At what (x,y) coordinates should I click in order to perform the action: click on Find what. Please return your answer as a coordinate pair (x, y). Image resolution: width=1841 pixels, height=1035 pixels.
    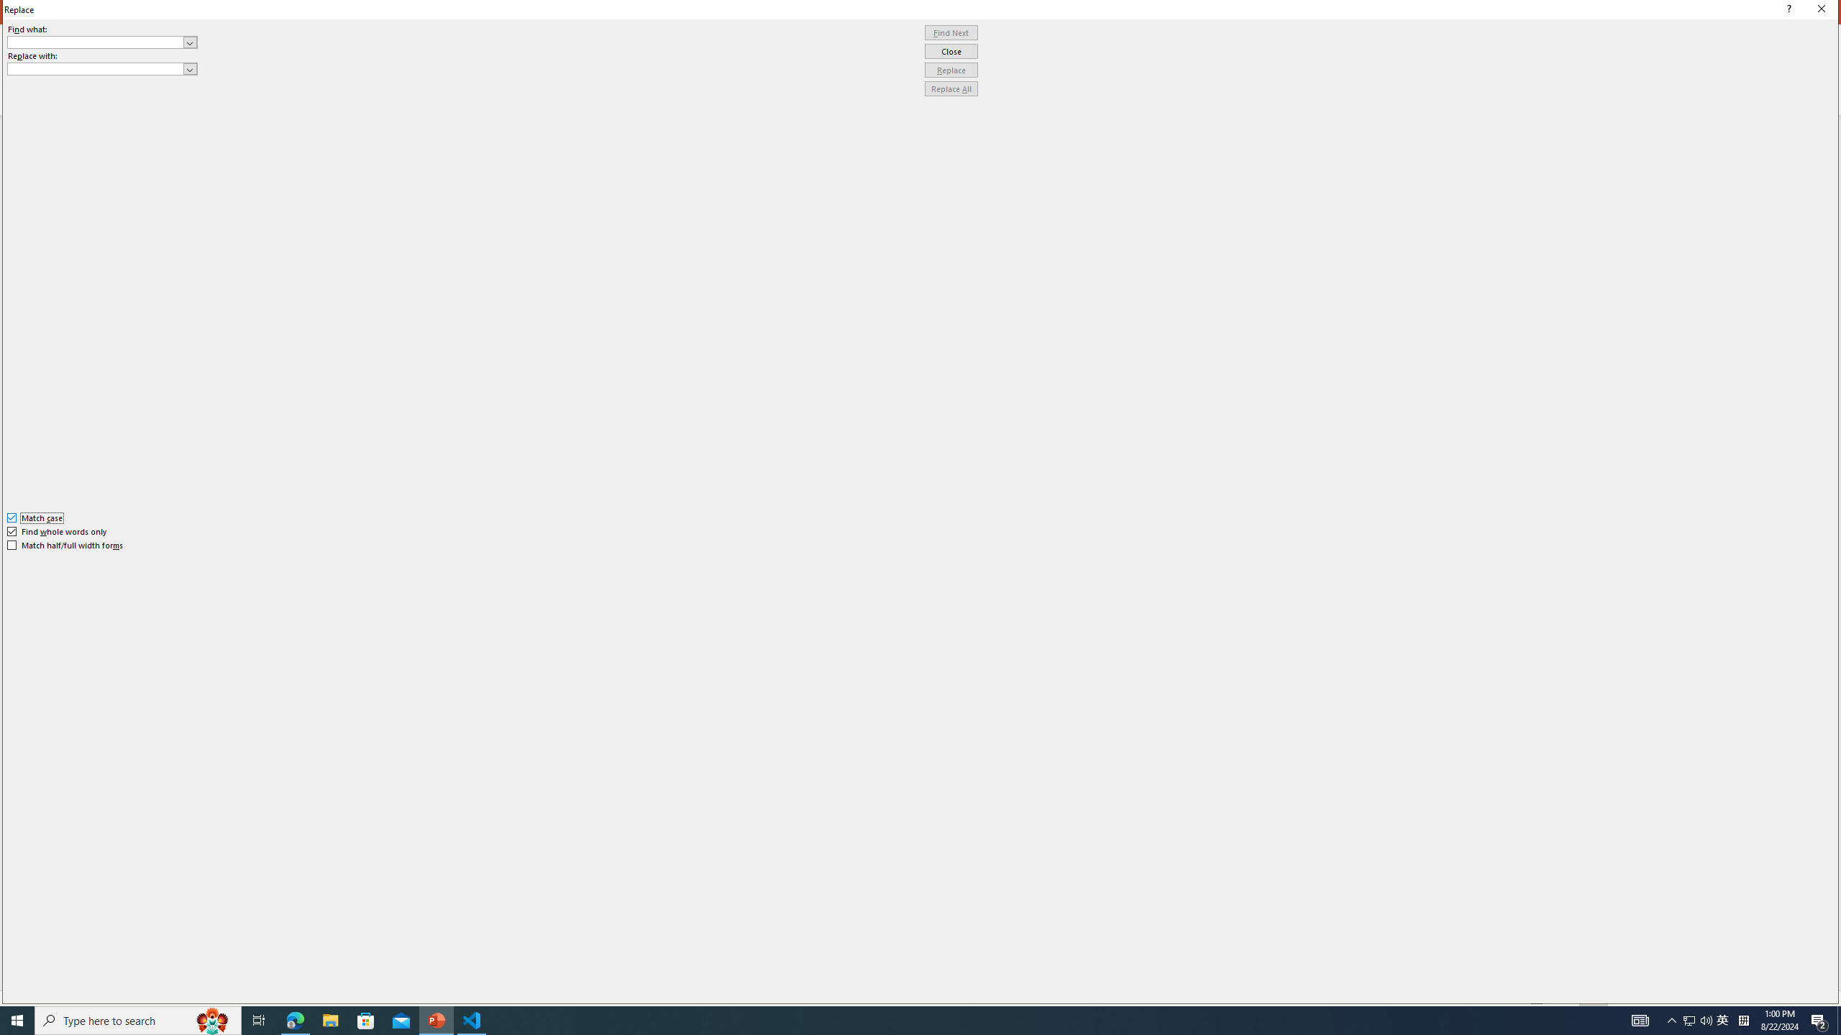
    Looking at the image, I should click on (96, 42).